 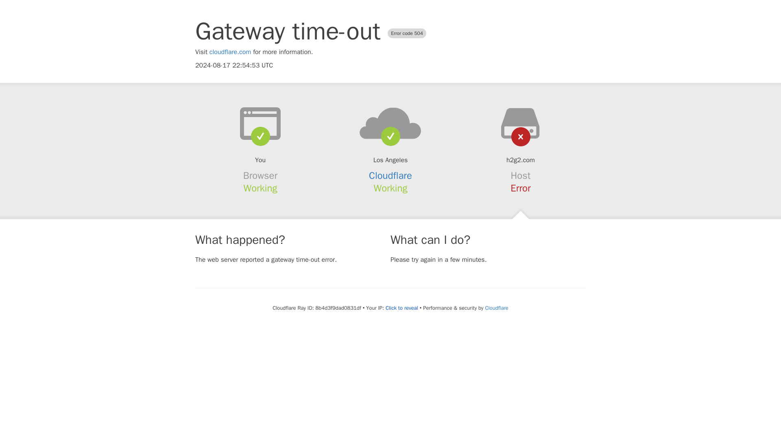 What do you see at coordinates (230, 52) in the screenshot?
I see `cloudflare.com` at bounding box center [230, 52].